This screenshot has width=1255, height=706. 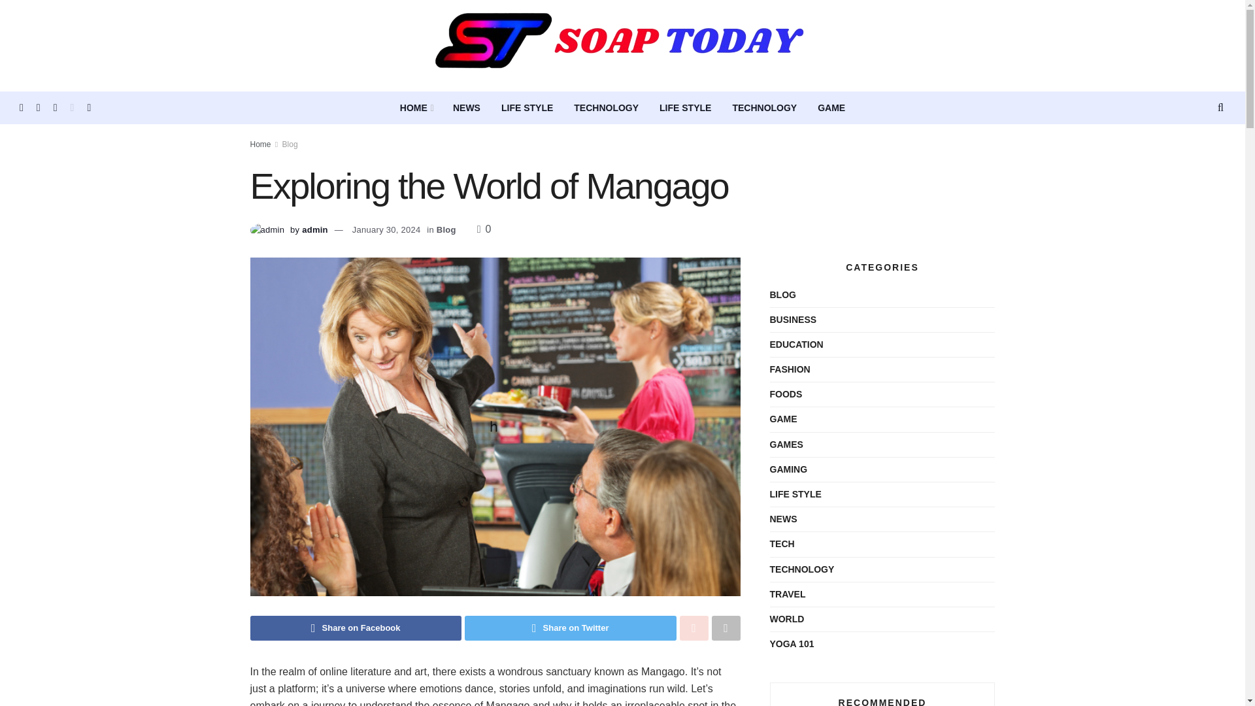 What do you see at coordinates (386, 229) in the screenshot?
I see `January 30, 2024` at bounding box center [386, 229].